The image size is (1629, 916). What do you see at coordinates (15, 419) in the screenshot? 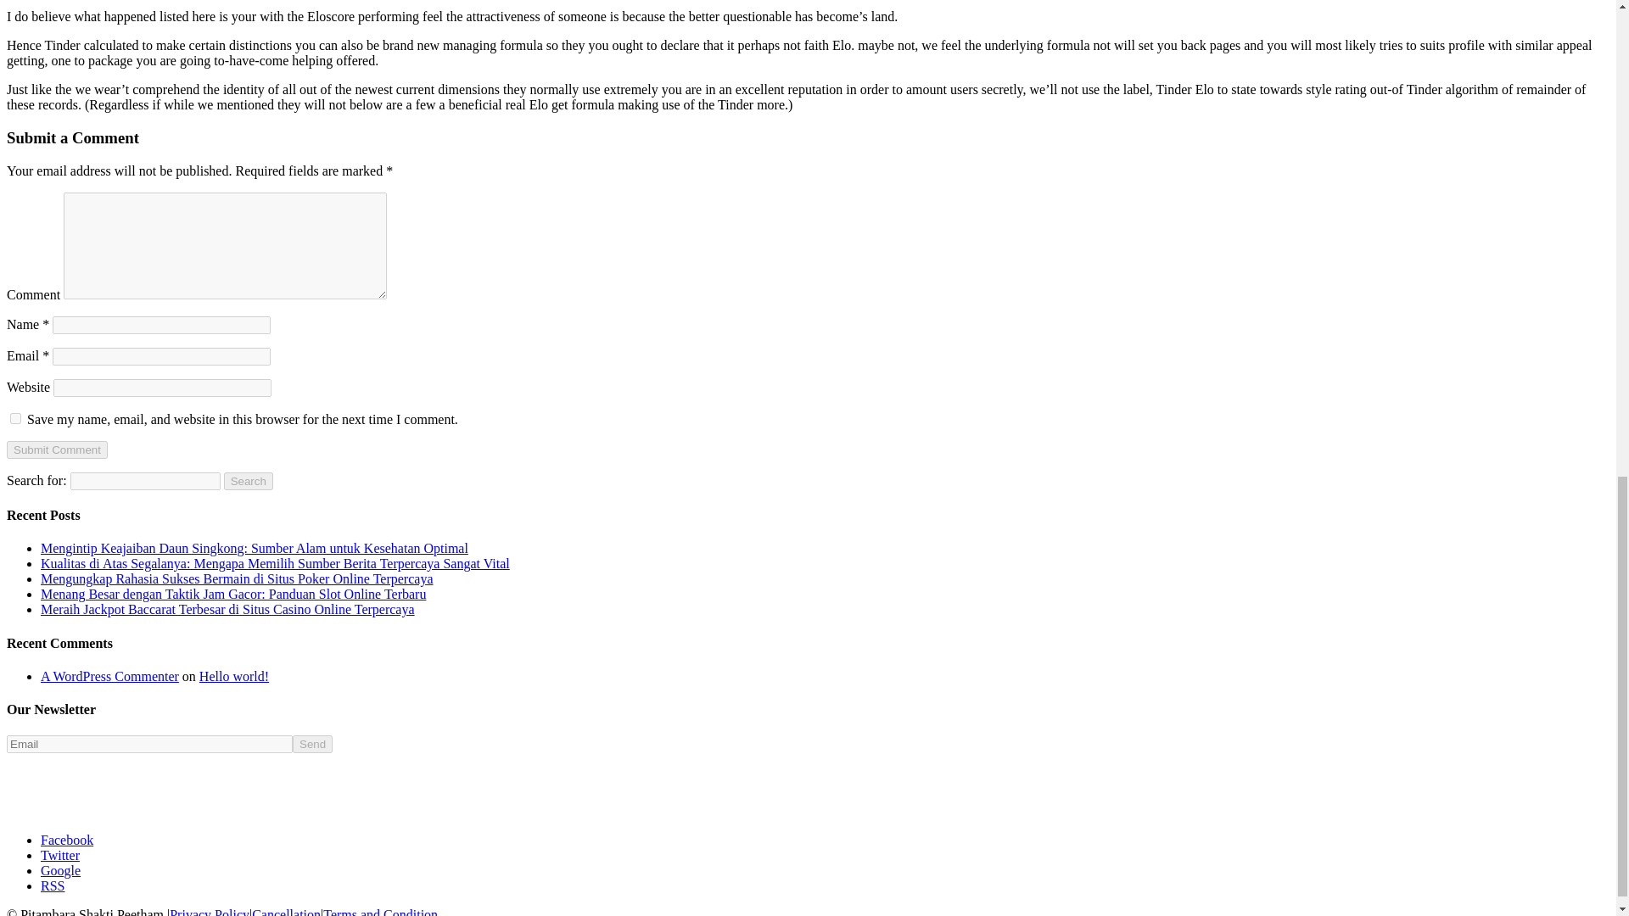
I see `yes` at bounding box center [15, 419].